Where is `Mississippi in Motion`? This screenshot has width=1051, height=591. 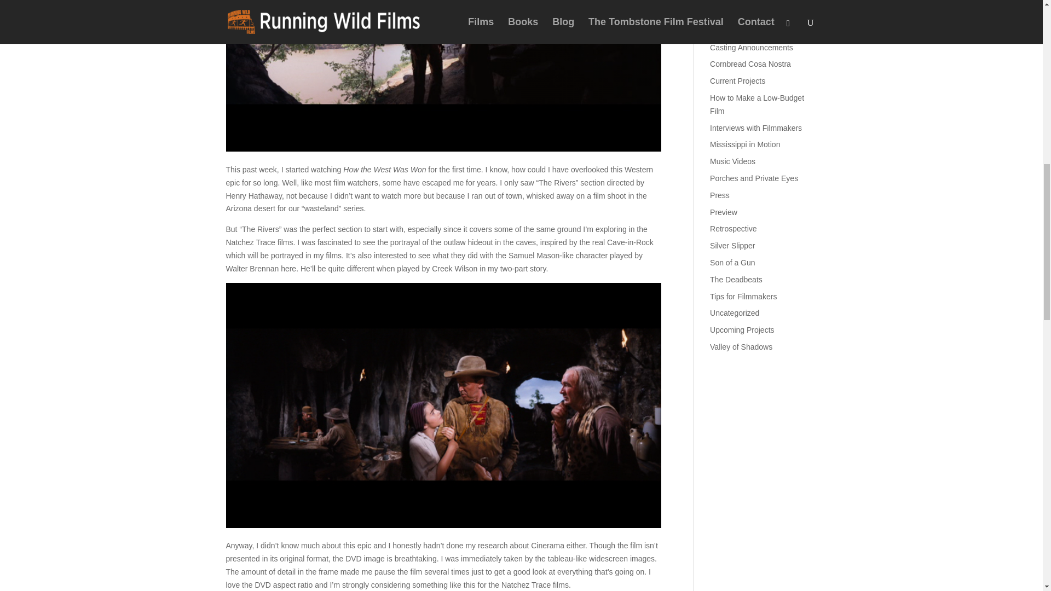 Mississippi in Motion is located at coordinates (744, 144).